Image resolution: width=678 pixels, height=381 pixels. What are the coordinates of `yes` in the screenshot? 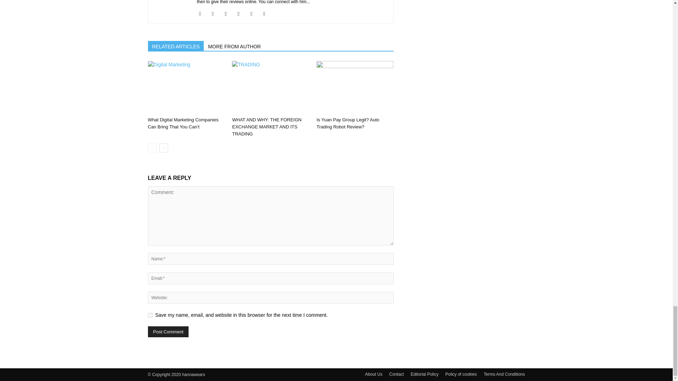 It's located at (150, 315).